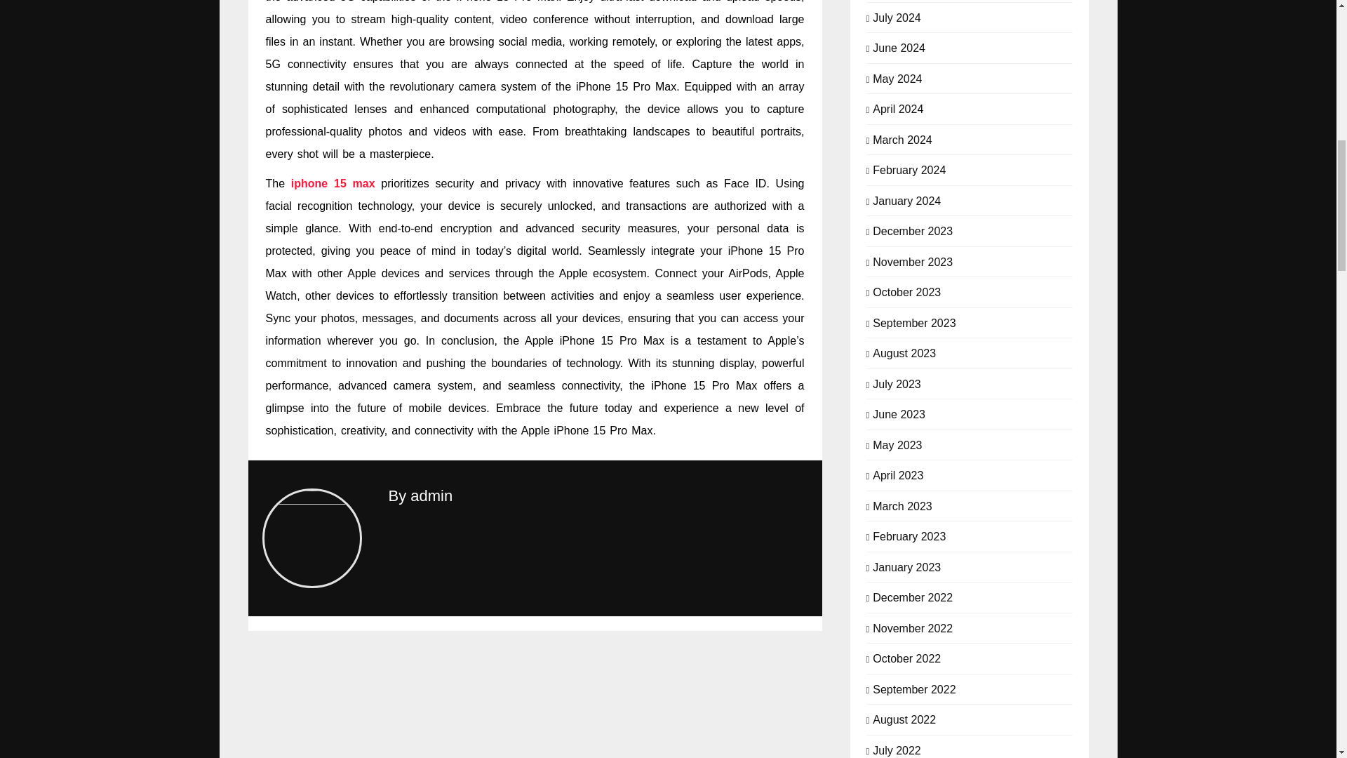 Image resolution: width=1347 pixels, height=758 pixels. What do you see at coordinates (906, 566) in the screenshot?
I see `January 2023` at bounding box center [906, 566].